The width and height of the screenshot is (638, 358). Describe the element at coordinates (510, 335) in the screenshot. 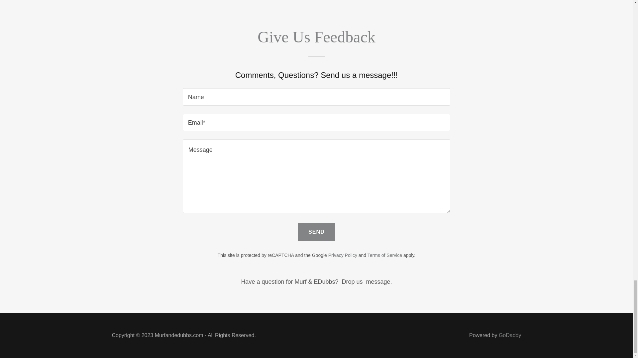

I see `GoDaddy` at that location.